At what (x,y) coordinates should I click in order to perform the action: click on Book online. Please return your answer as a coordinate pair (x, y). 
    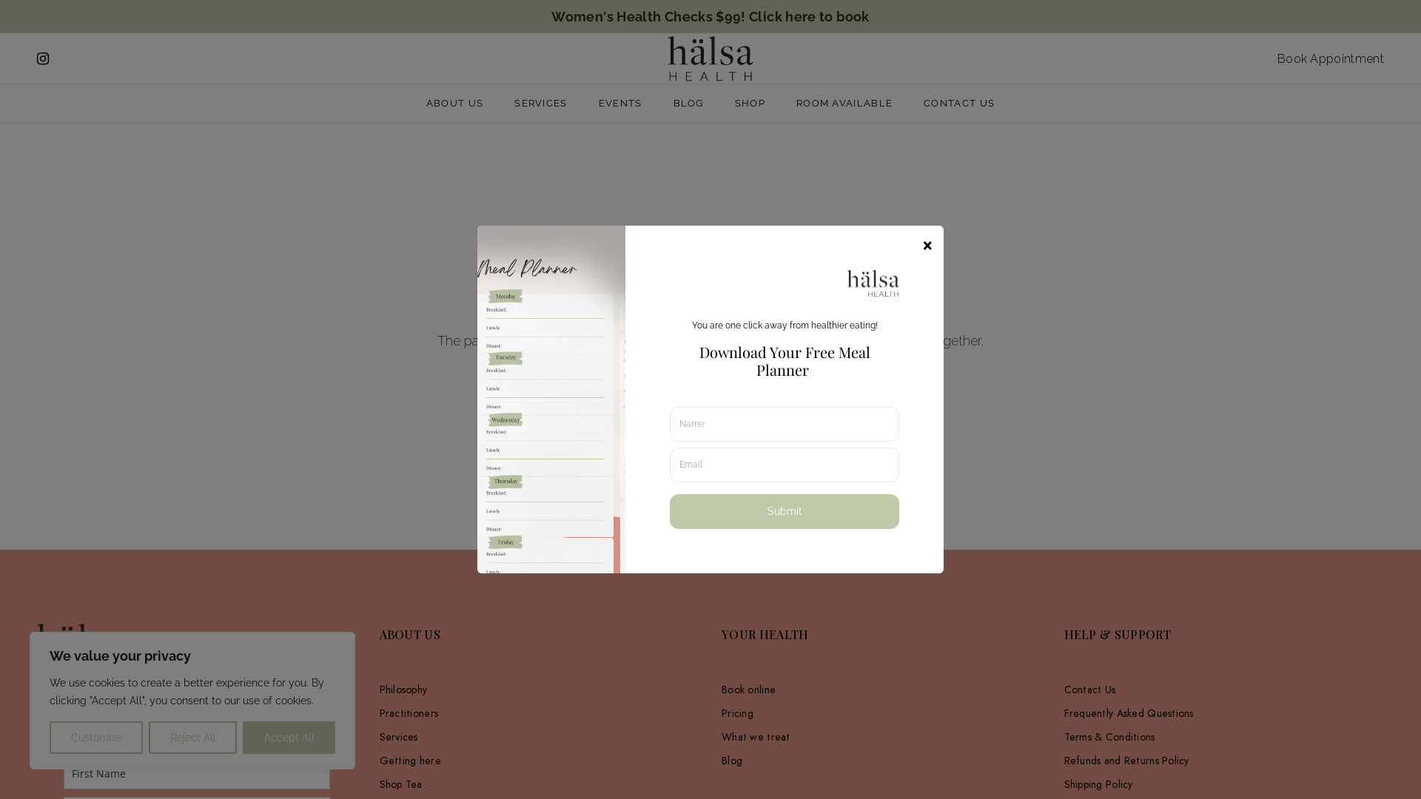
    Looking at the image, I should click on (882, 690).